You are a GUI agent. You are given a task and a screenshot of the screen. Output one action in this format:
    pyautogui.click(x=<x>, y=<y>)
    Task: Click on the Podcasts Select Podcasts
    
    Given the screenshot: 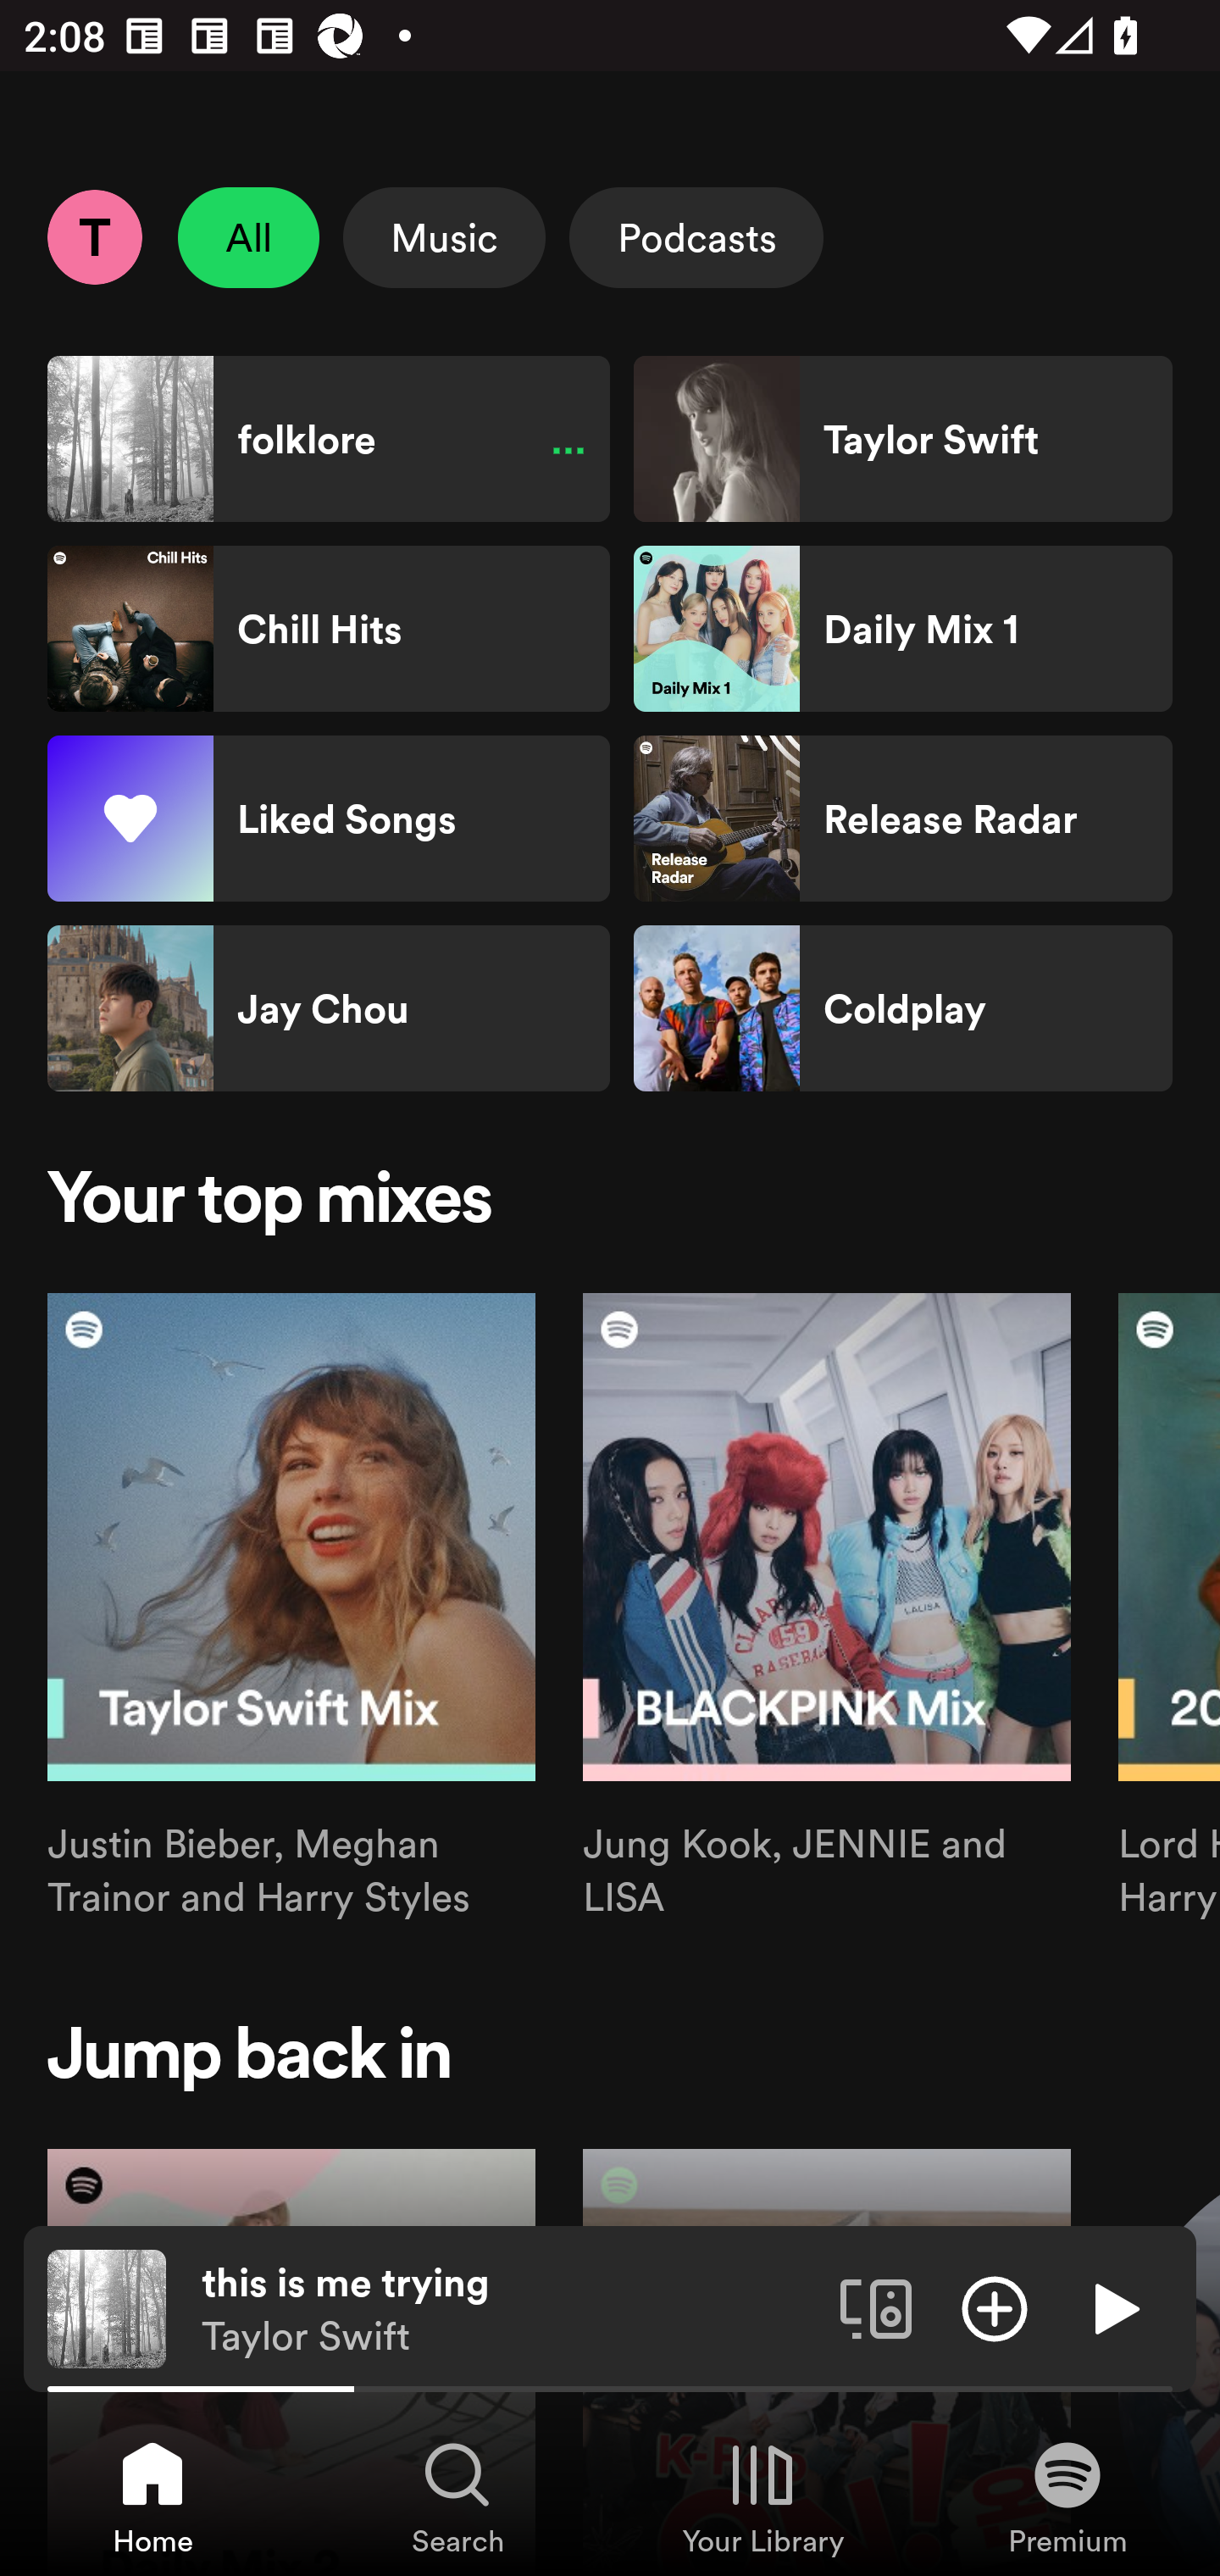 What is the action you would take?
    pyautogui.click(x=696, y=237)
    